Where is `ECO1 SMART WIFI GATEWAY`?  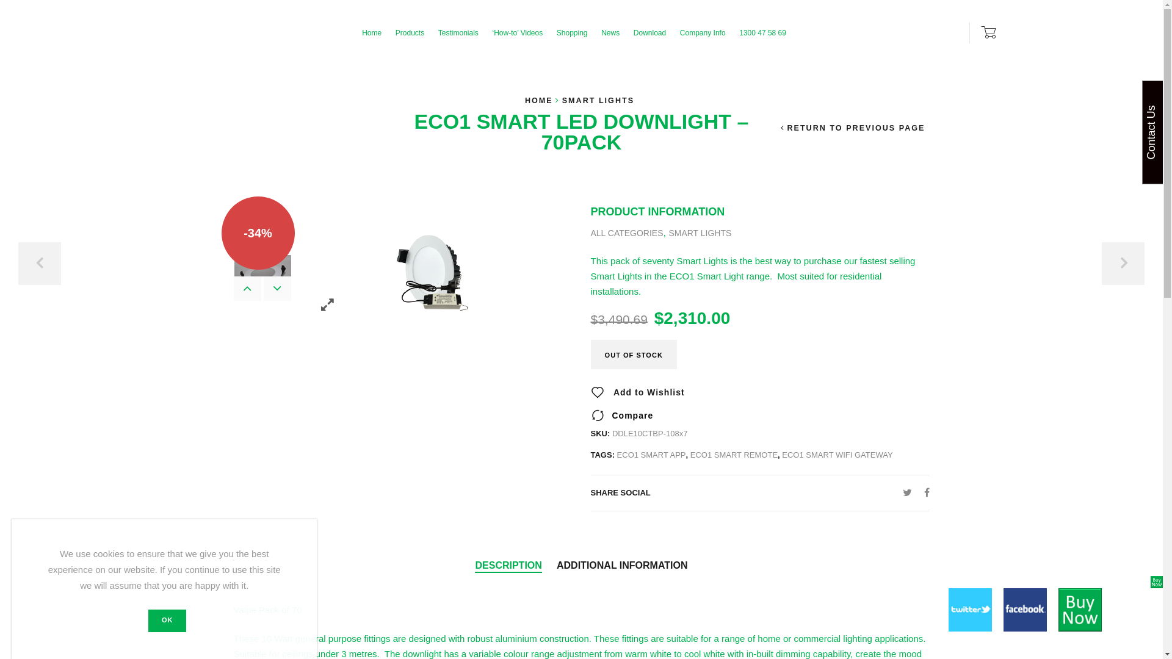 ECO1 SMART WIFI GATEWAY is located at coordinates (837, 455).